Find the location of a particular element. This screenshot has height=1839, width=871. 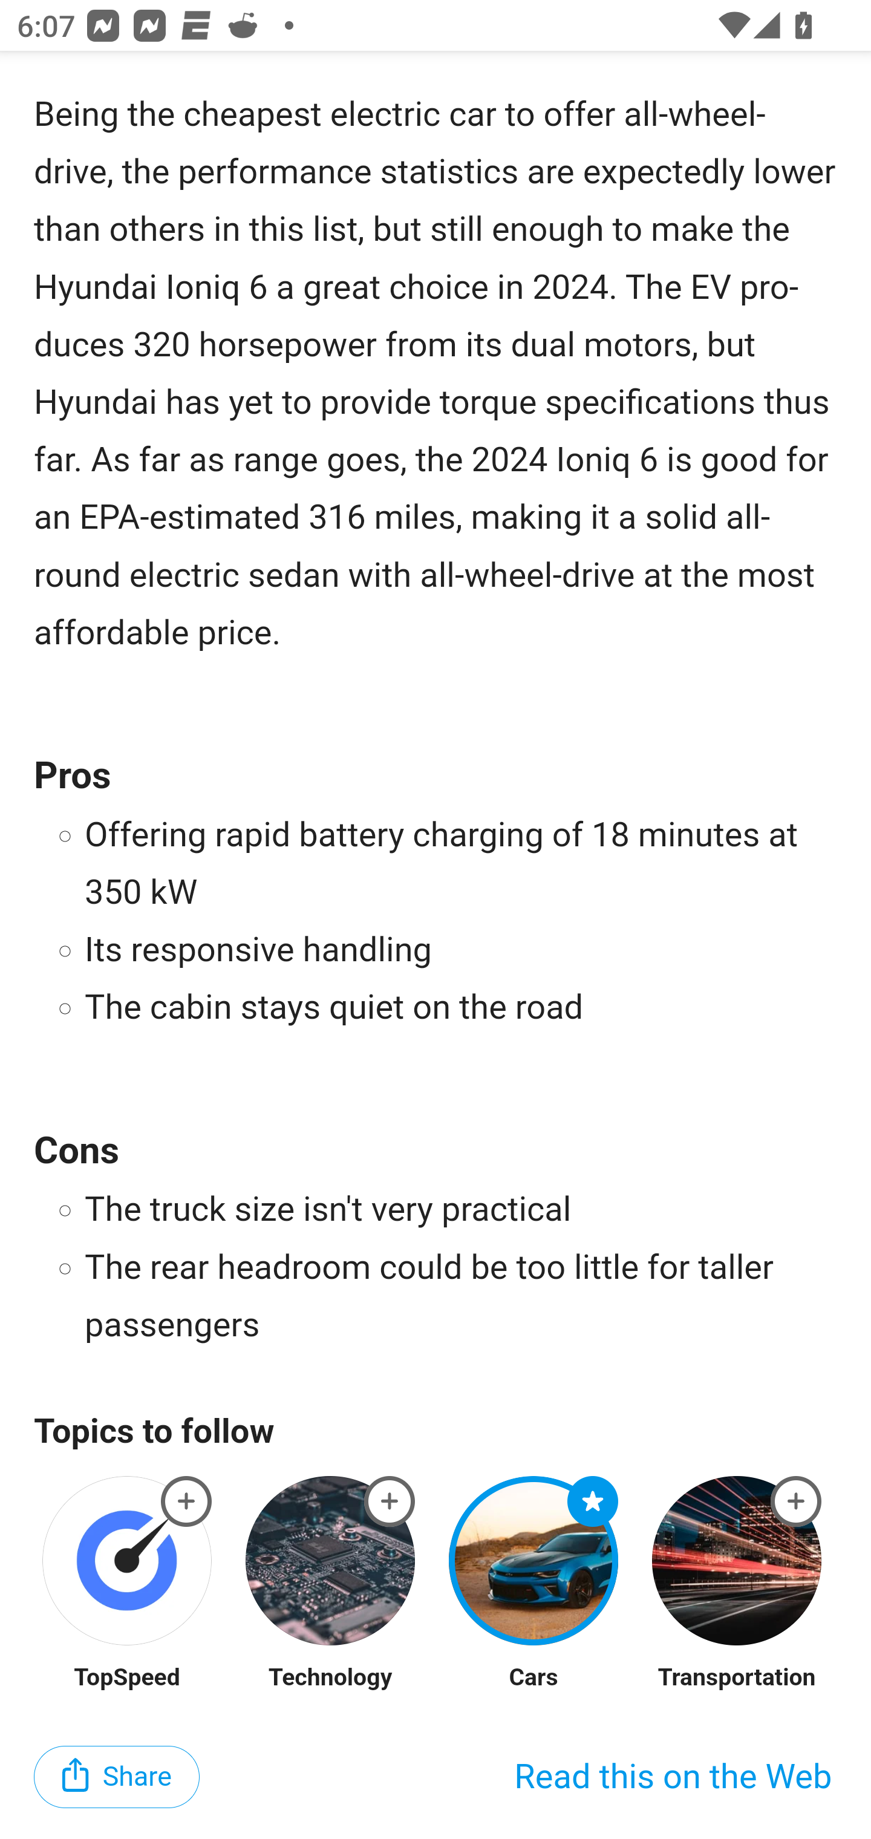

Transportation is located at coordinates (736, 1679).